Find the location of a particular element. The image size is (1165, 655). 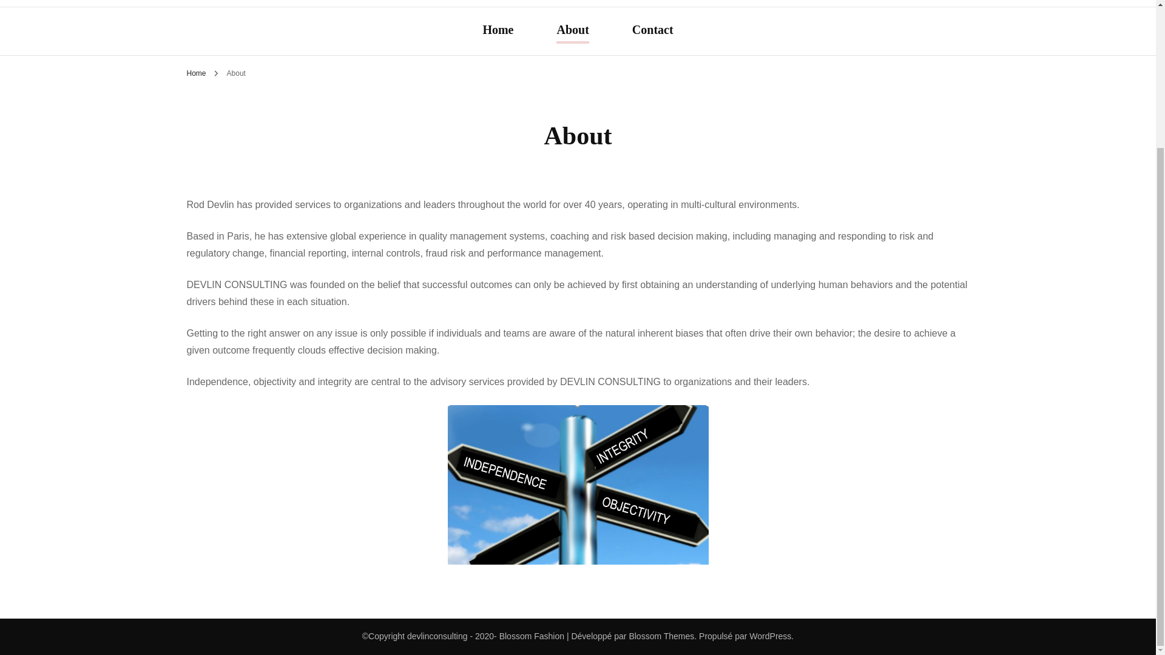

Home is located at coordinates (196, 73).